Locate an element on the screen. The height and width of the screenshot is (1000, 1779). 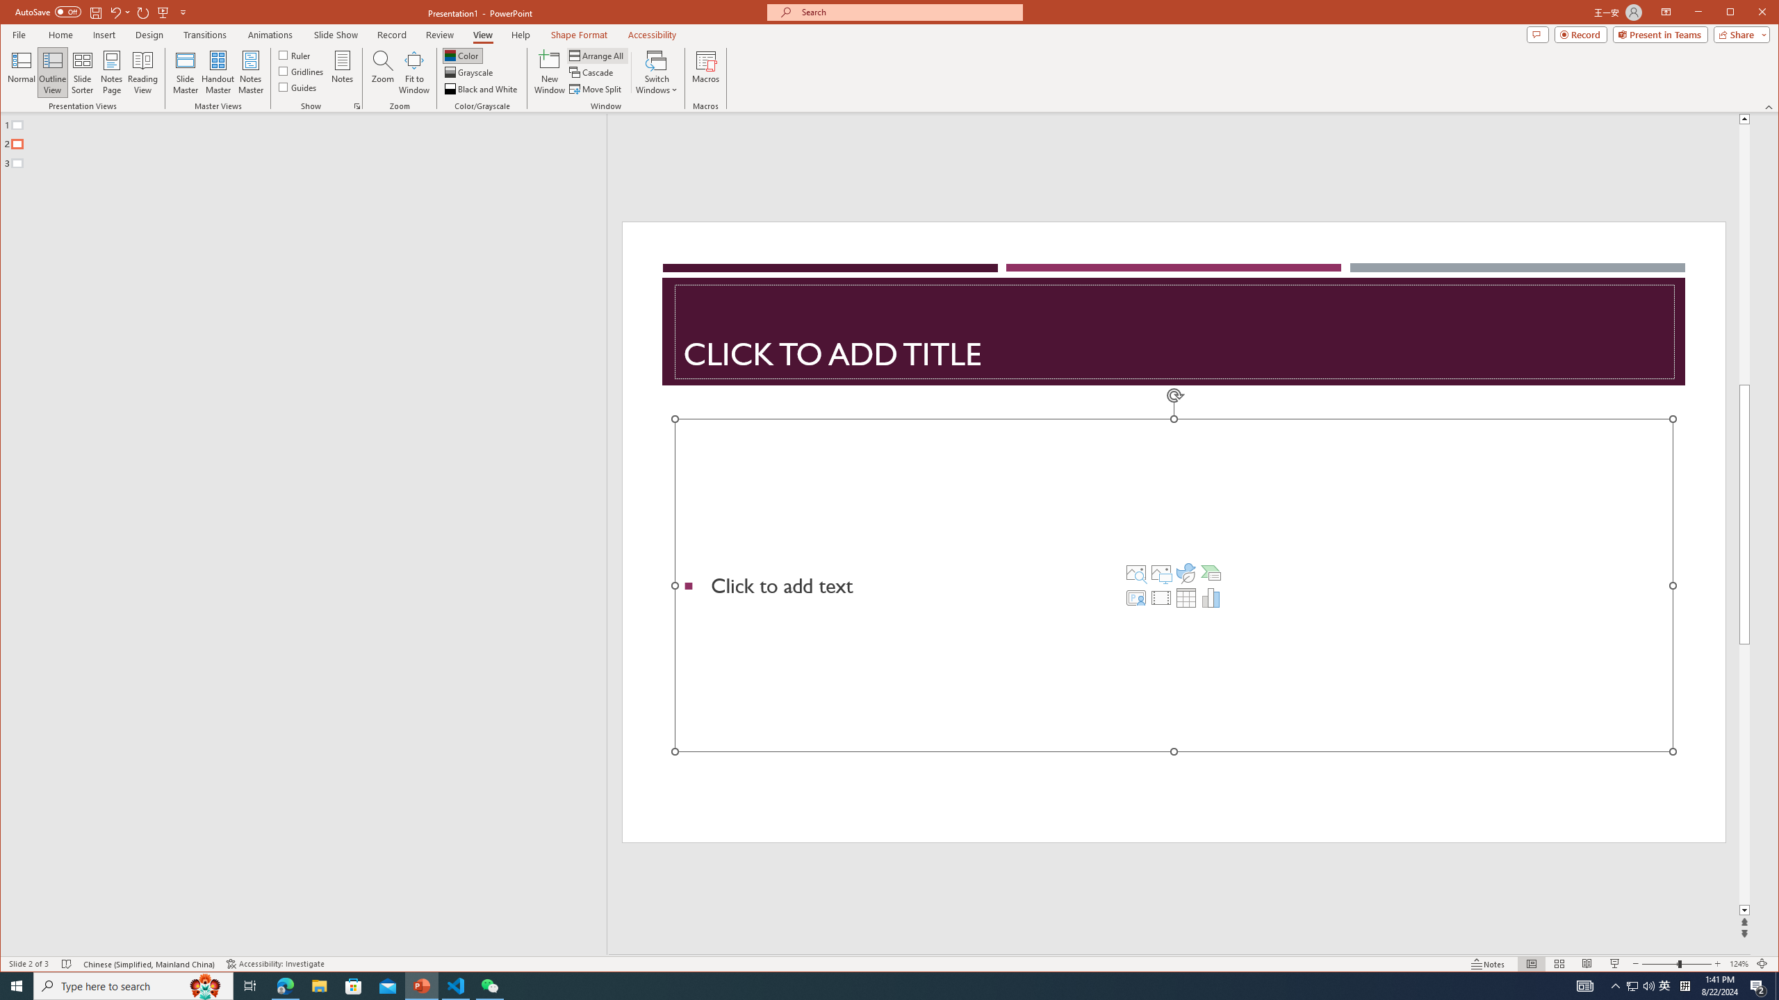
Insert Cameo is located at coordinates (1136, 597).